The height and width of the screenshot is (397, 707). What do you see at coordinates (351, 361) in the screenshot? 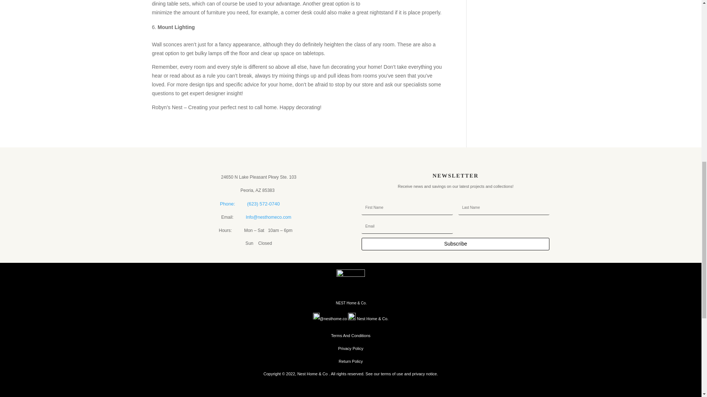
I see `Return Policy` at bounding box center [351, 361].